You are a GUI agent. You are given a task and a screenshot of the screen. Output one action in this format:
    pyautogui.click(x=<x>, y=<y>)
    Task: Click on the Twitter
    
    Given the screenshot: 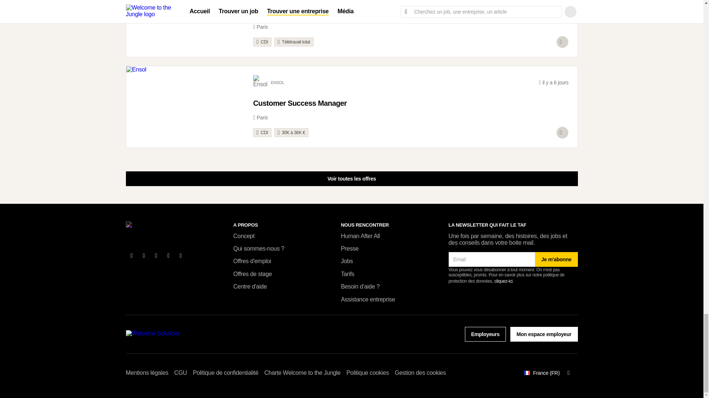 What is the action you would take?
    pyautogui.click(x=144, y=256)
    